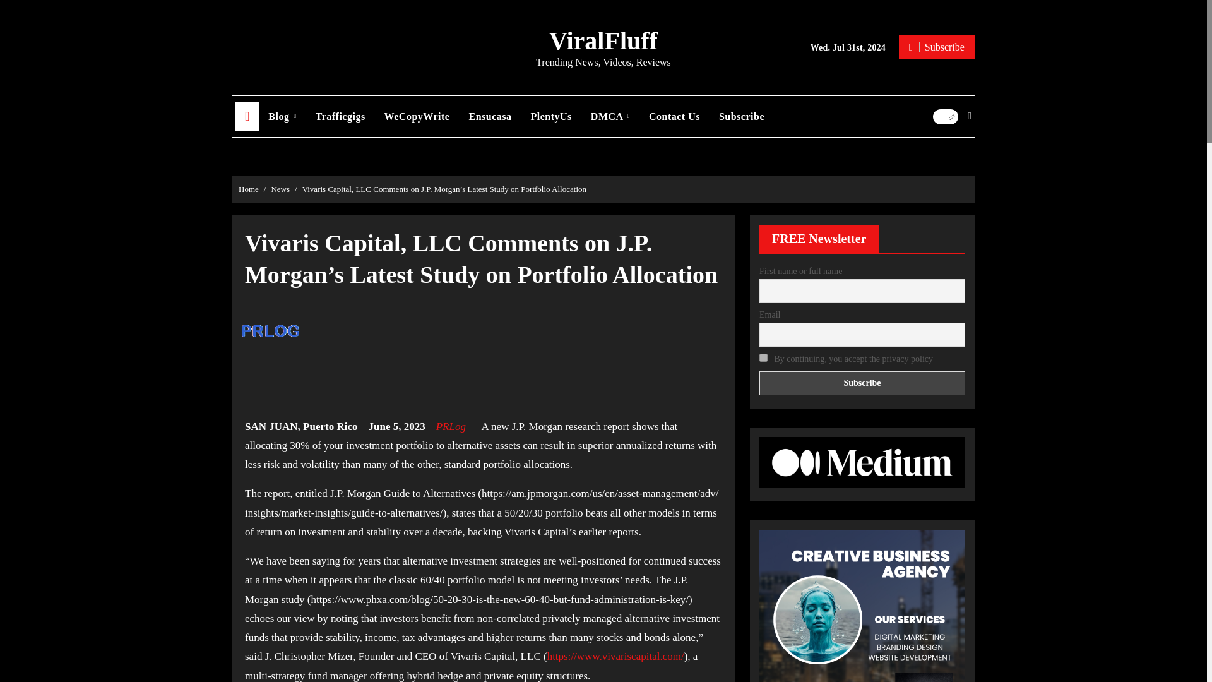 The image size is (1212, 682). What do you see at coordinates (340, 116) in the screenshot?
I see `Trafficgigs` at bounding box center [340, 116].